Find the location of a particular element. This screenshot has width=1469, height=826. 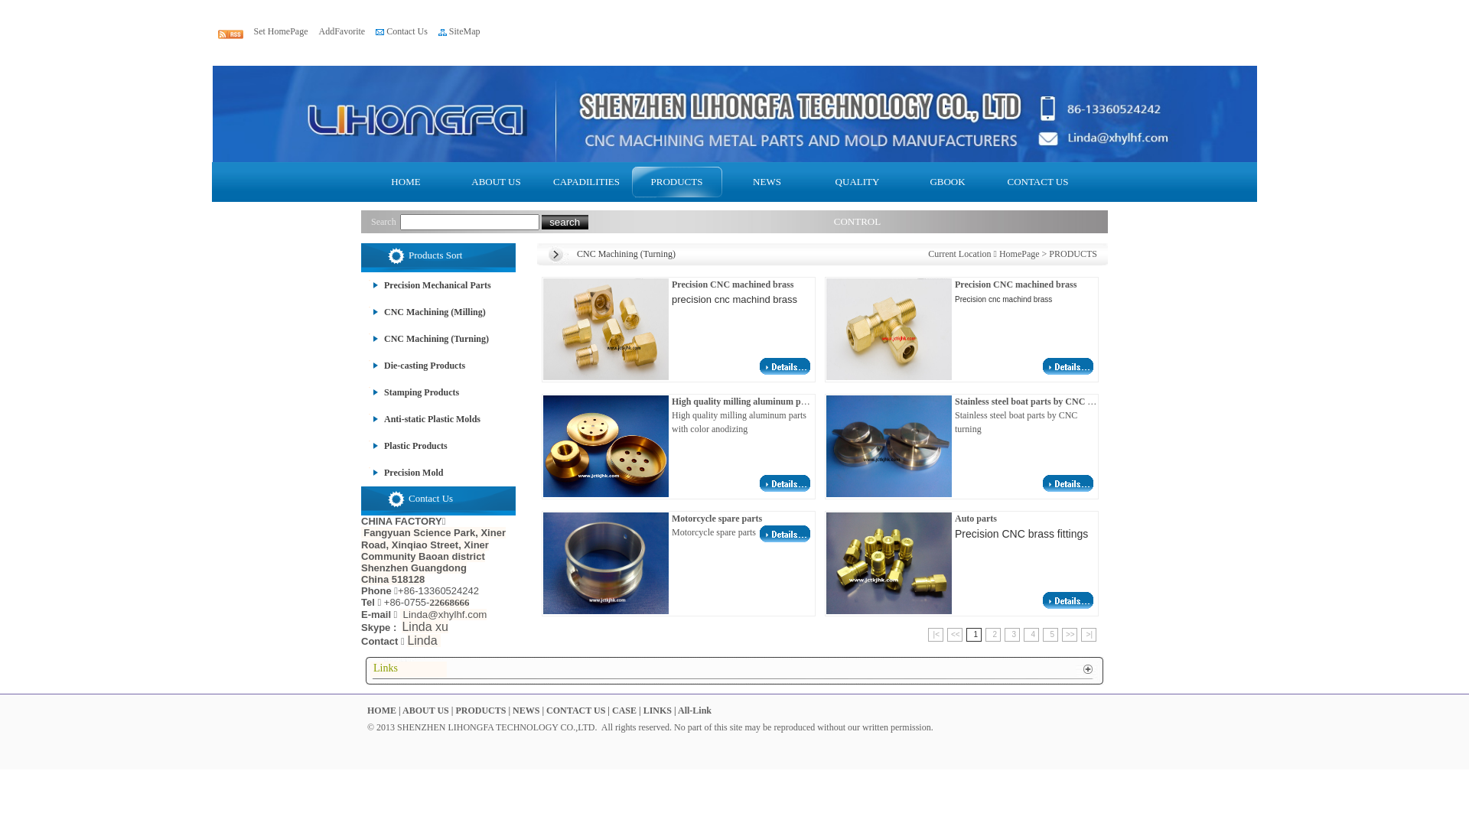

Stainless steel boat parts by CNC turning is located at coordinates (1068, 489).